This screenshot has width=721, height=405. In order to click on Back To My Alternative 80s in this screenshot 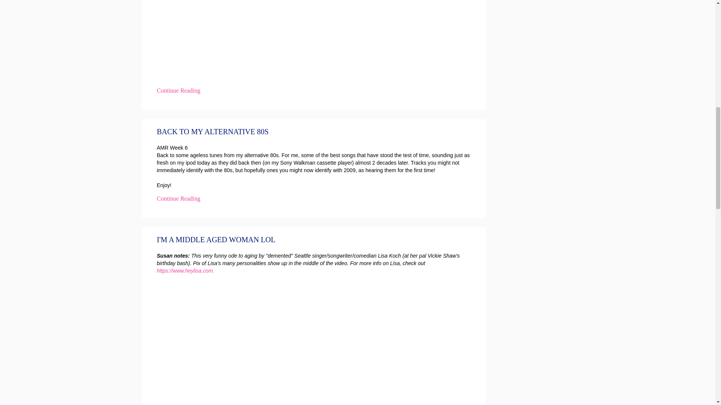, I will do `click(213, 131)`.